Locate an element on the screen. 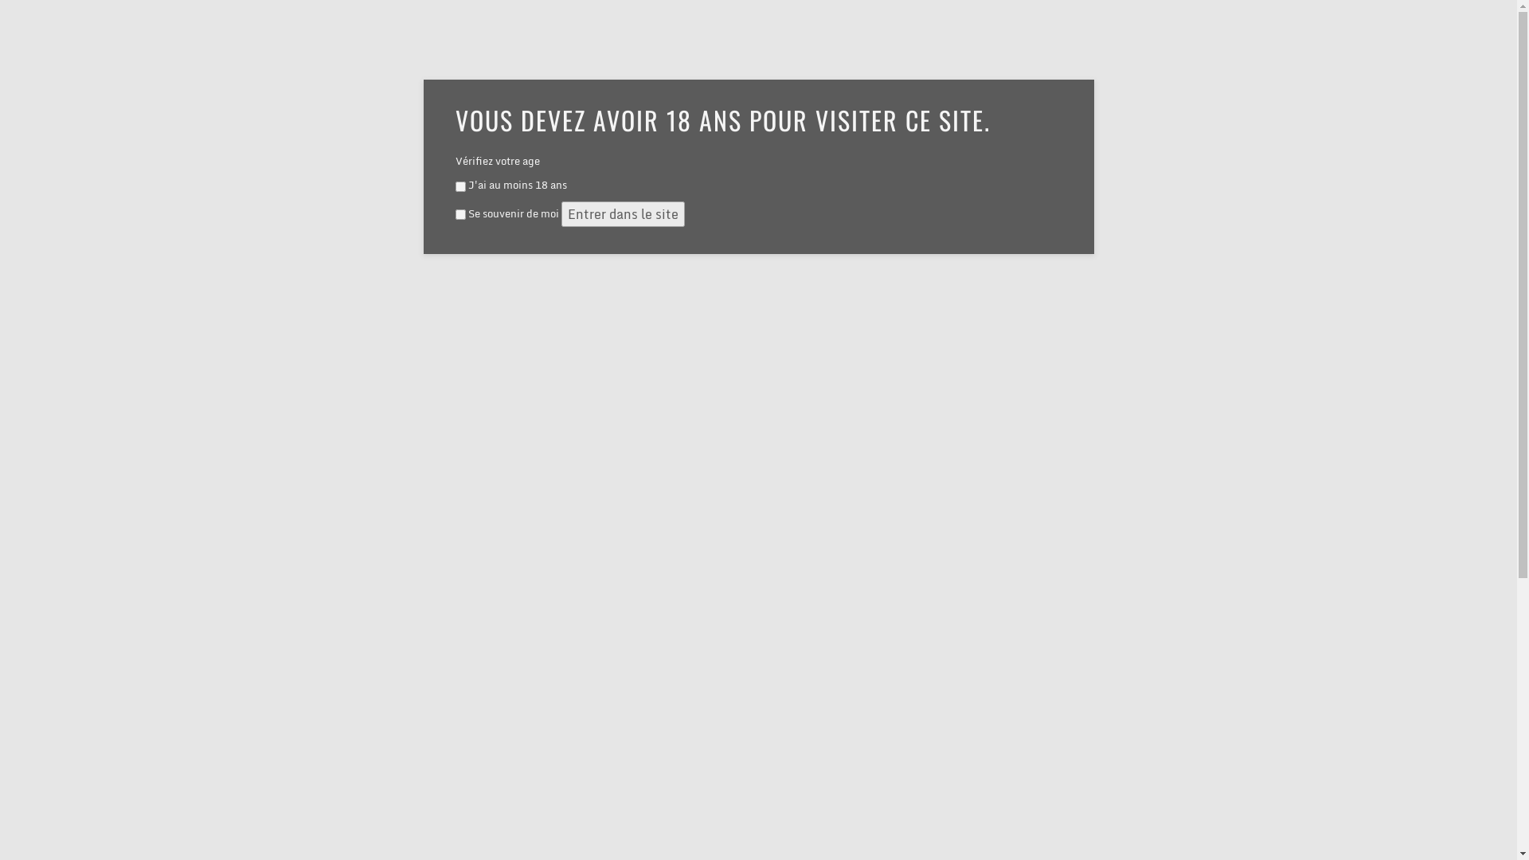 This screenshot has height=860, width=1529. Entrer dans le site is located at coordinates (623, 214).